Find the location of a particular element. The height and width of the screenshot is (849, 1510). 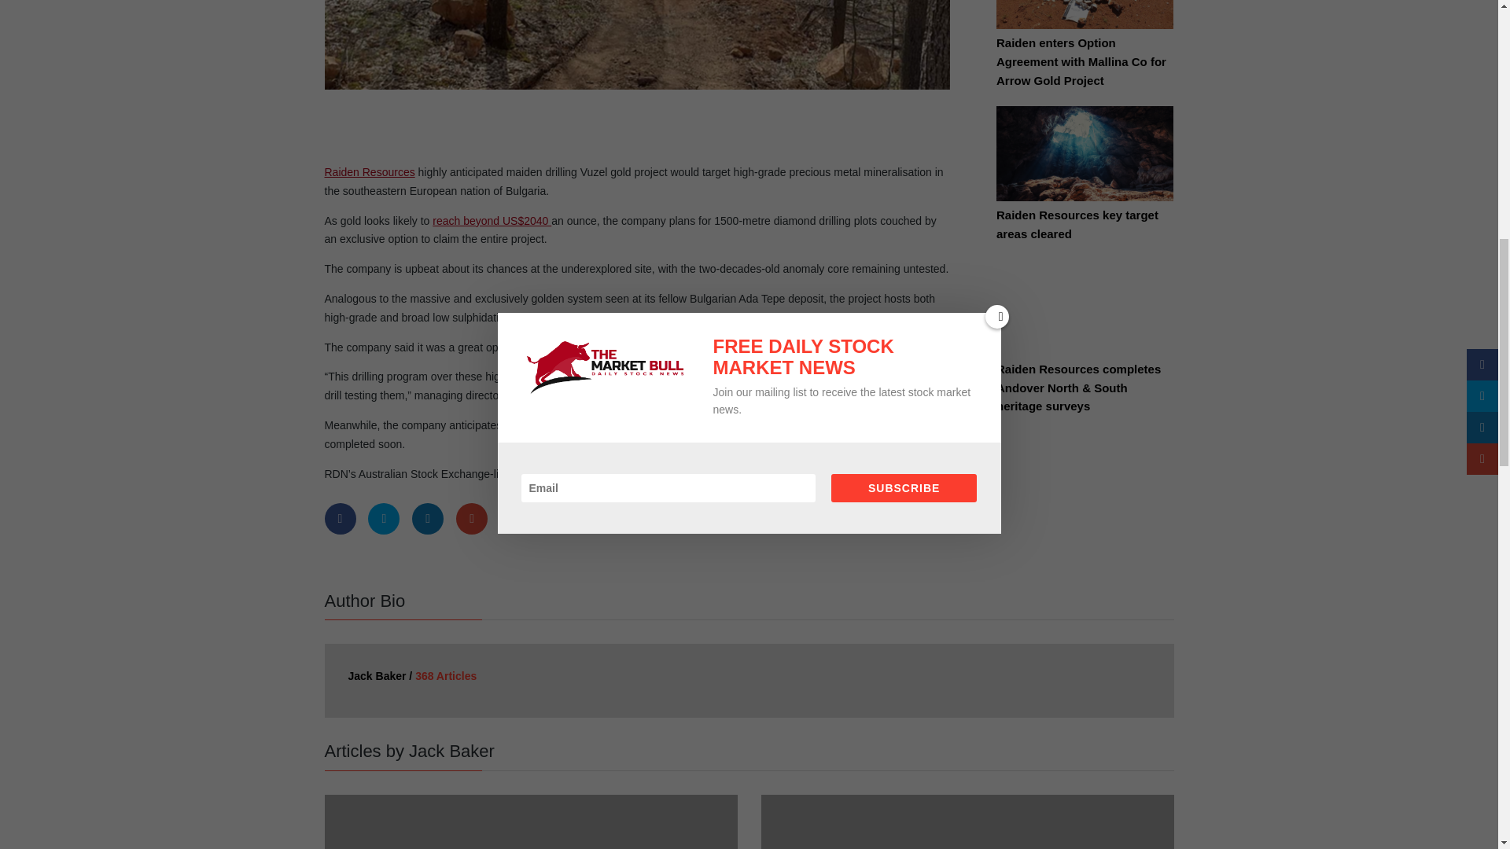

Raiden Resources key target areas cleared is located at coordinates (1085, 164).